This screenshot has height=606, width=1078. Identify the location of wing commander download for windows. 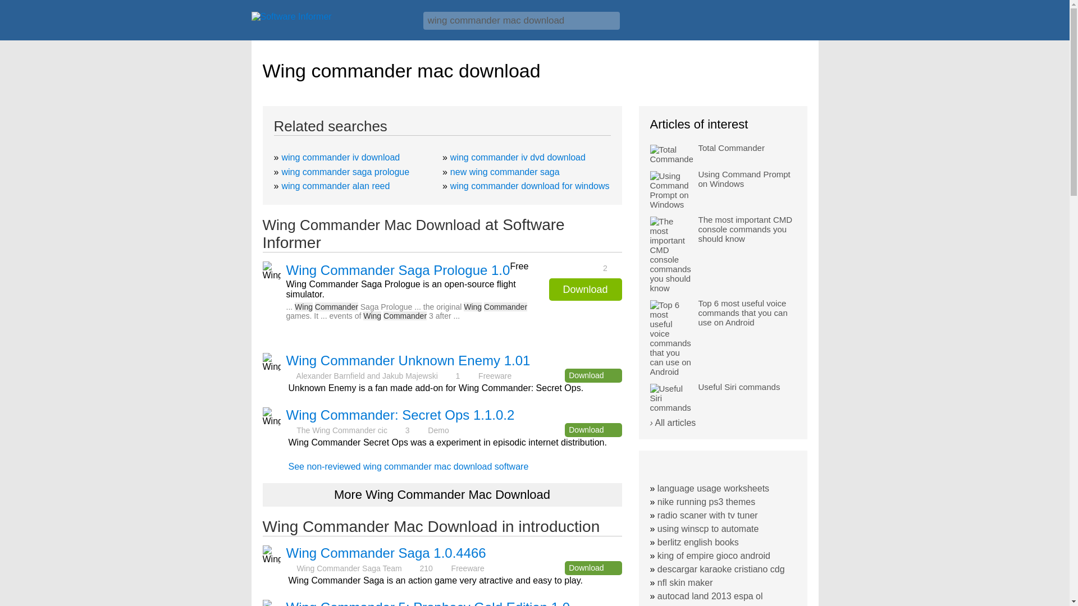
(530, 186).